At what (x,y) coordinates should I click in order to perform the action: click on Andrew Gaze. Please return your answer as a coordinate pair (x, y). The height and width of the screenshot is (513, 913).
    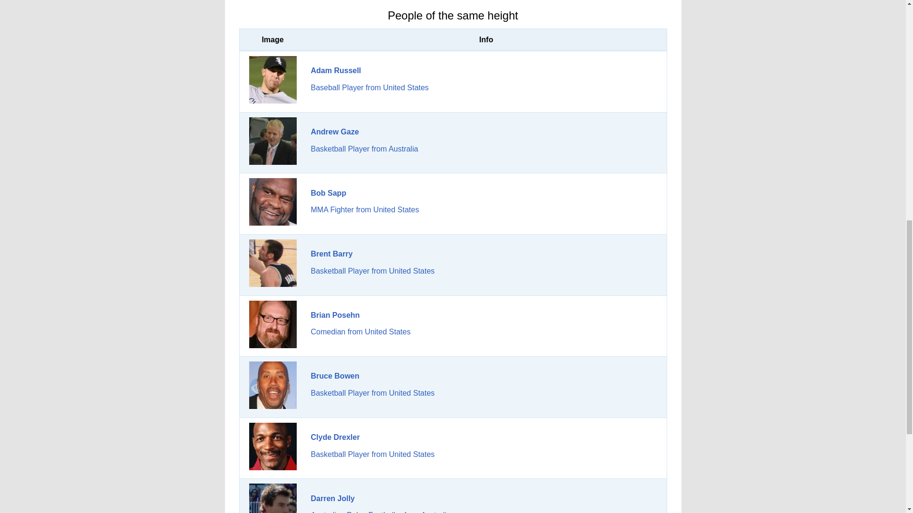
    Looking at the image, I should click on (335, 132).